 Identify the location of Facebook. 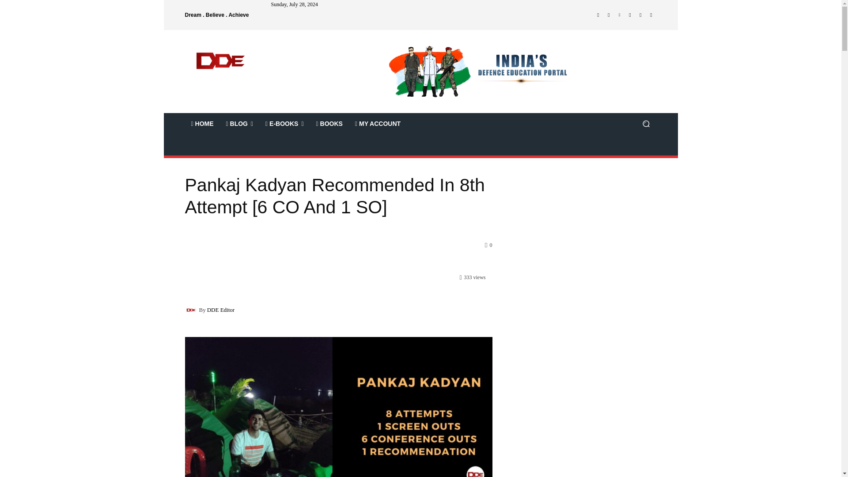
(598, 15).